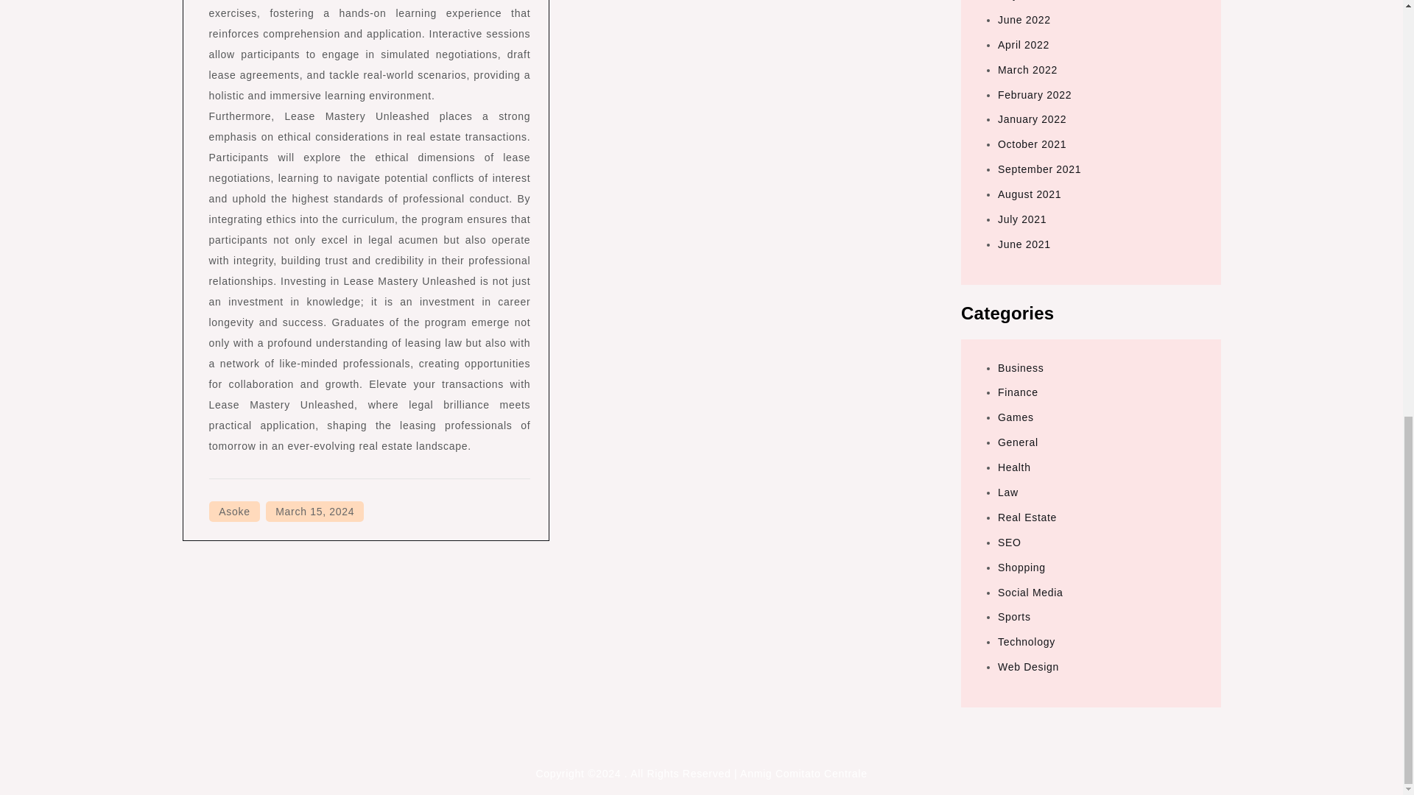 The height and width of the screenshot is (795, 1414). I want to click on September 2021, so click(1040, 169).